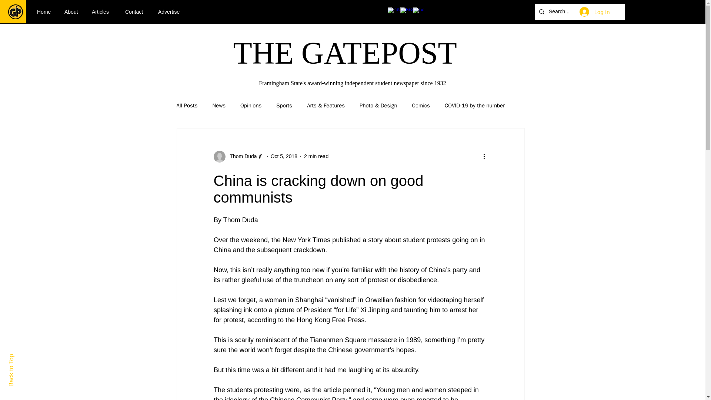 The width and height of the screenshot is (711, 400). I want to click on All Posts, so click(187, 106).